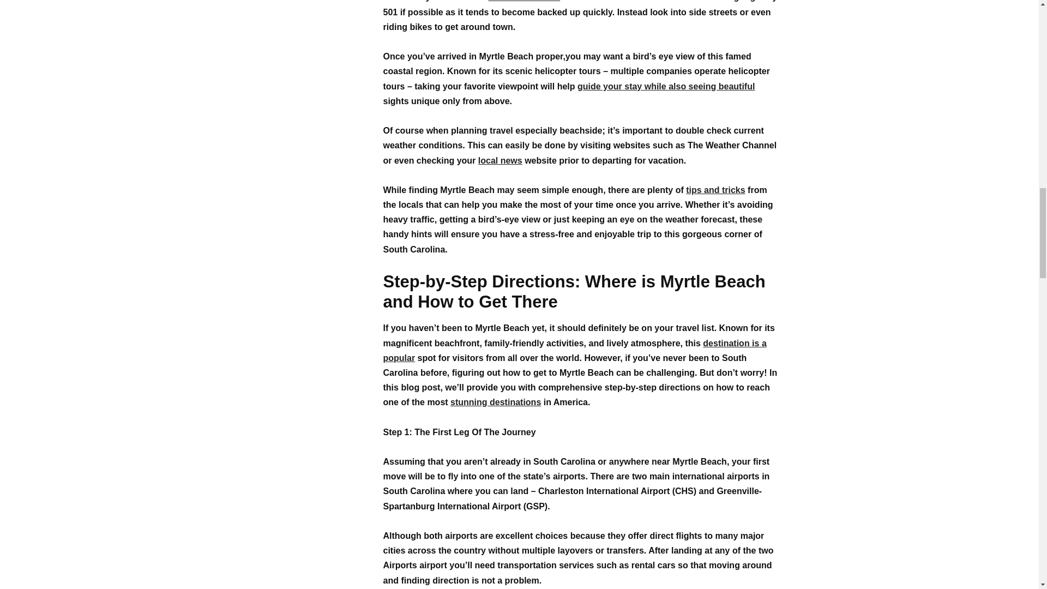 The width and height of the screenshot is (1047, 589). What do you see at coordinates (715, 190) in the screenshot?
I see `tips and tricks` at bounding box center [715, 190].